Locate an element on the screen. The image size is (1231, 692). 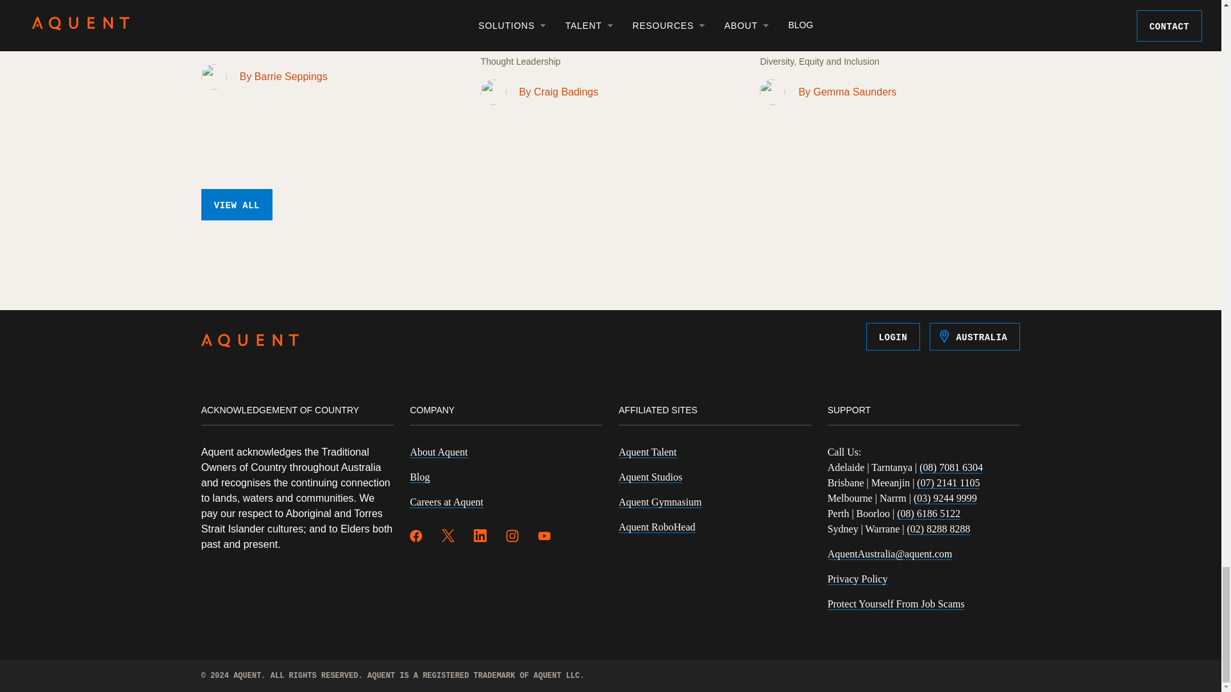
Aquent Homepage is located at coordinates (250, 342).